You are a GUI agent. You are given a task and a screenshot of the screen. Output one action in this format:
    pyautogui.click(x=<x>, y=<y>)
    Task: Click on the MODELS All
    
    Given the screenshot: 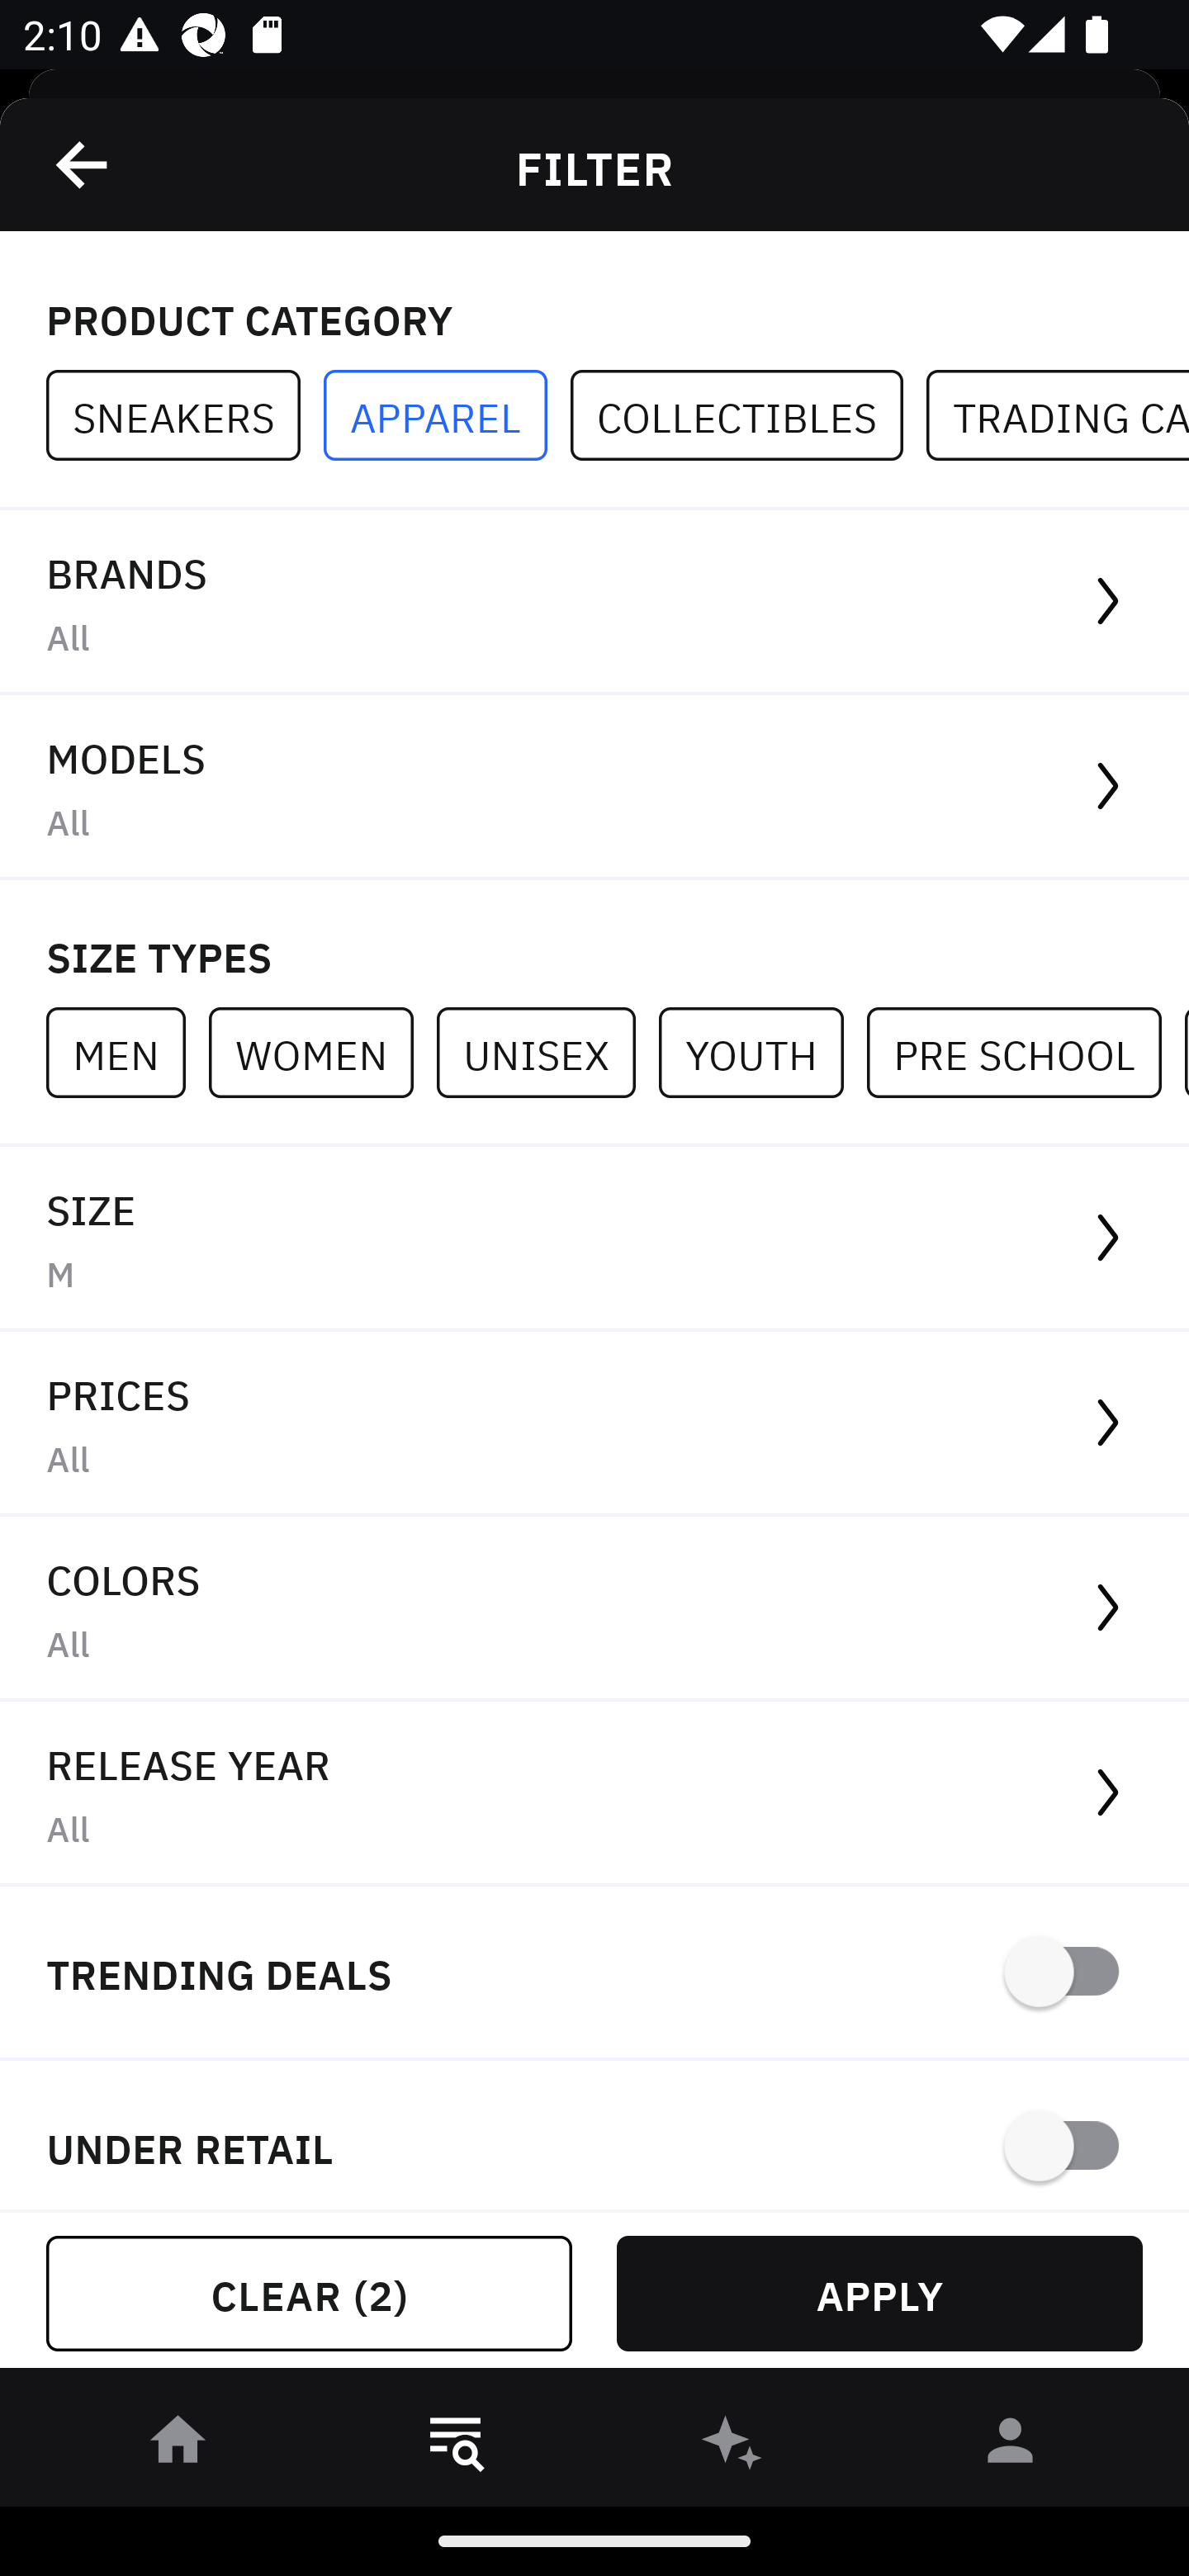 What is the action you would take?
    pyautogui.click(x=594, y=788)
    